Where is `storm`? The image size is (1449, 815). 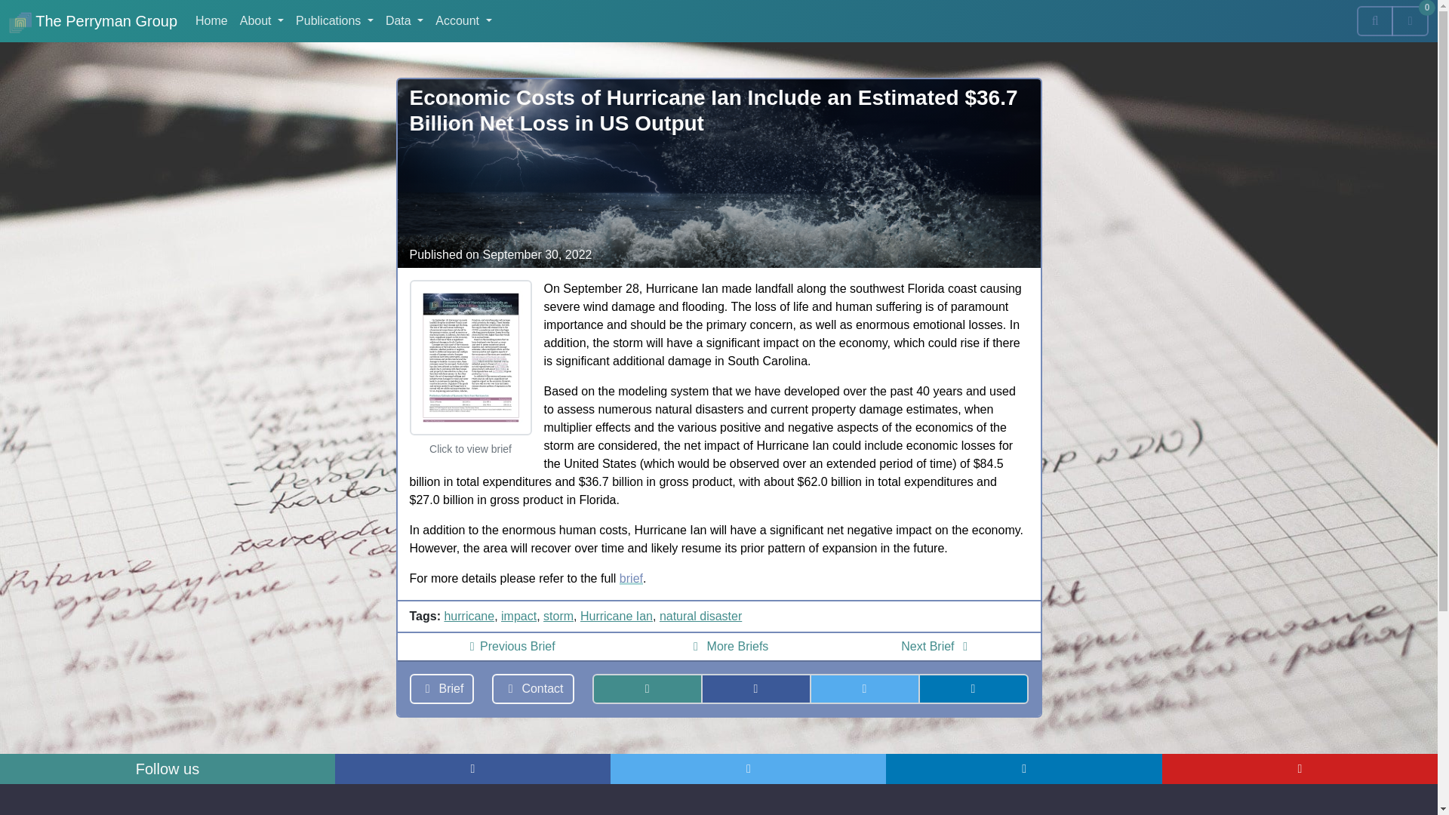 storm is located at coordinates (558, 616).